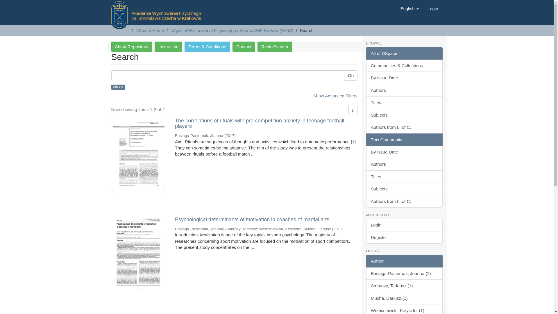 This screenshot has height=314, width=558. I want to click on English , so click(409, 9).